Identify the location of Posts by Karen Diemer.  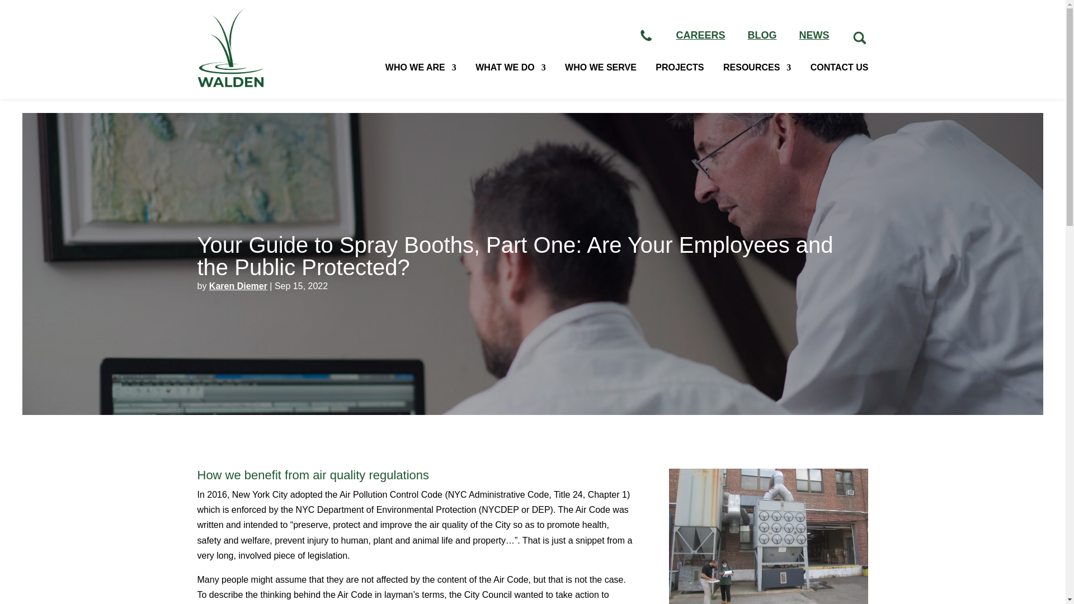
(238, 286).